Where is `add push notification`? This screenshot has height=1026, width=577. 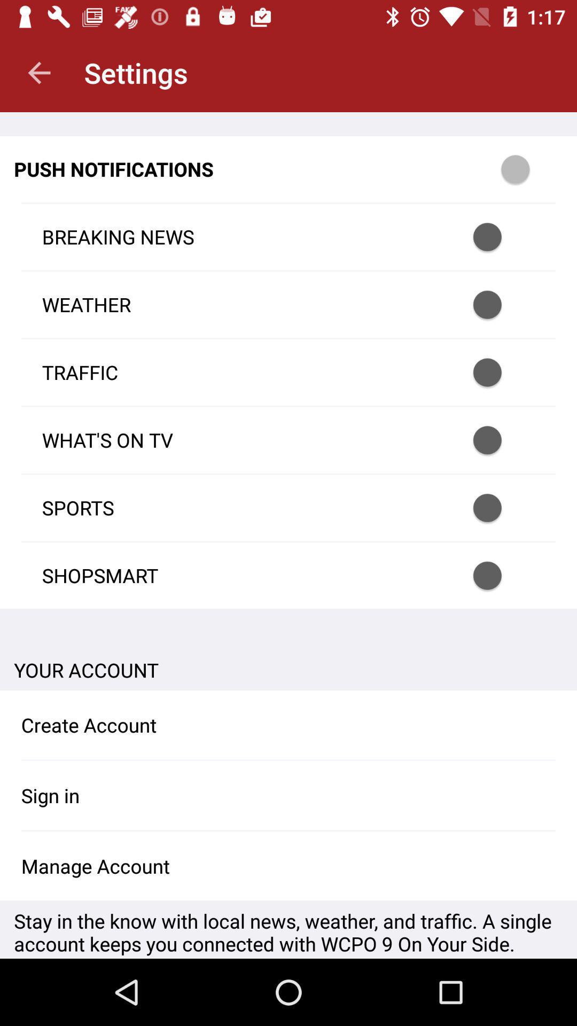
add push notification is located at coordinates (529, 169).